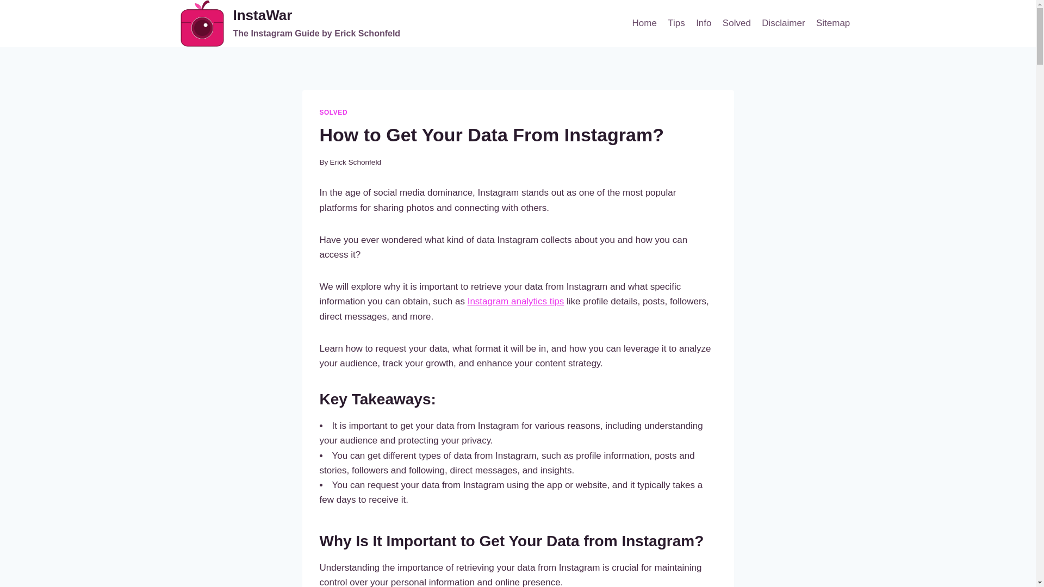 The height and width of the screenshot is (587, 1044). I want to click on Instagram analytics tips, so click(833, 23).